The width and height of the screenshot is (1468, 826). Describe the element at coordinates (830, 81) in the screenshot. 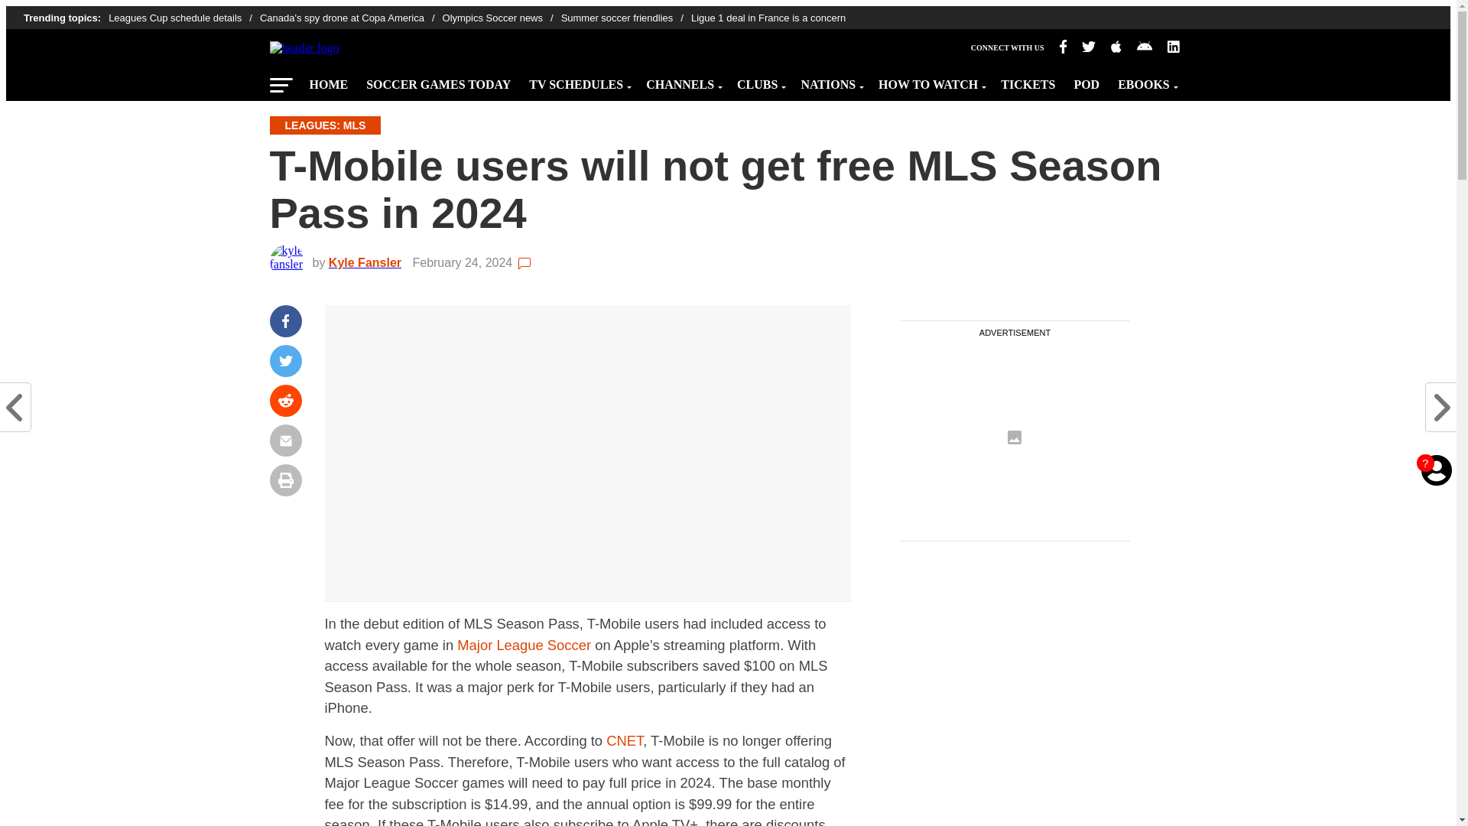

I see `NATIONS` at that location.